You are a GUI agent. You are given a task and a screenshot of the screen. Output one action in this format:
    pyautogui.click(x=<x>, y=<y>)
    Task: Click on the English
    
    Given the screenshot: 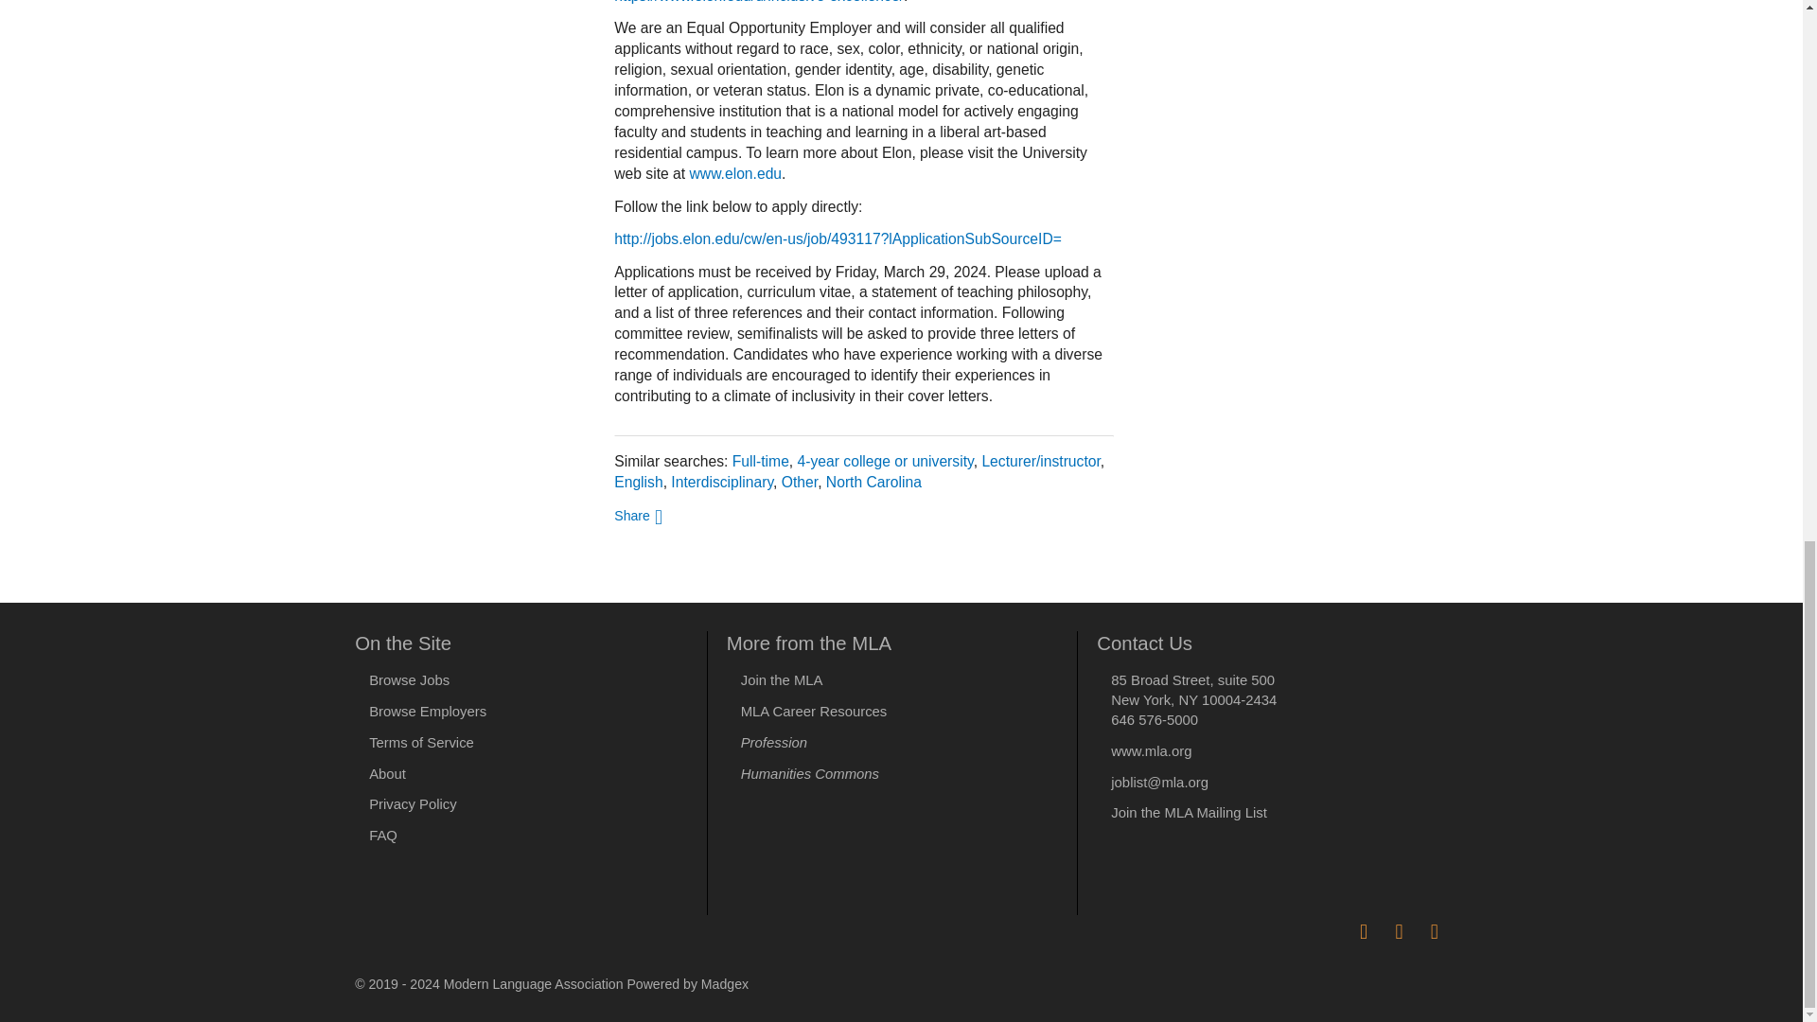 What is the action you would take?
    pyautogui.click(x=638, y=483)
    